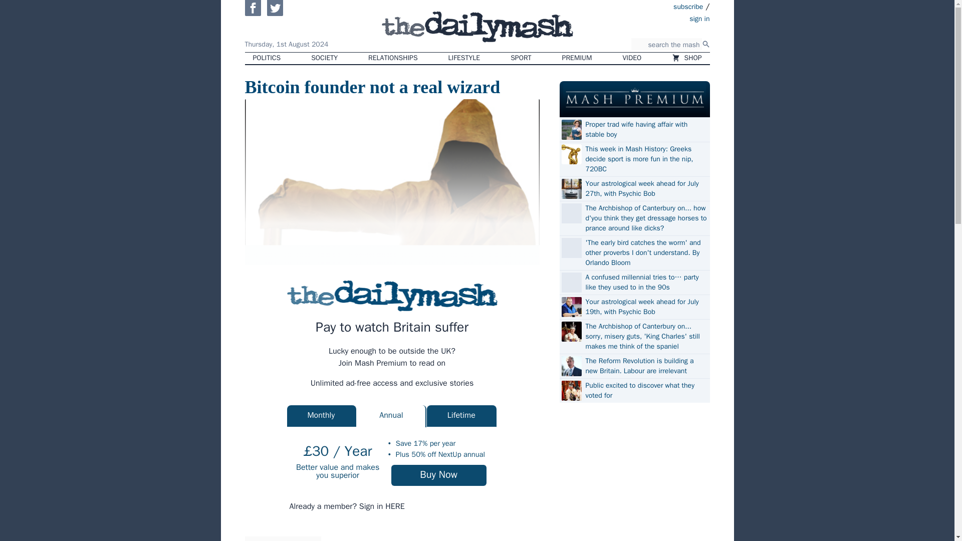 This screenshot has width=962, height=541. What do you see at coordinates (646, 189) in the screenshot?
I see `Your astrological week ahead for July 27th, with Psychic Bob` at bounding box center [646, 189].